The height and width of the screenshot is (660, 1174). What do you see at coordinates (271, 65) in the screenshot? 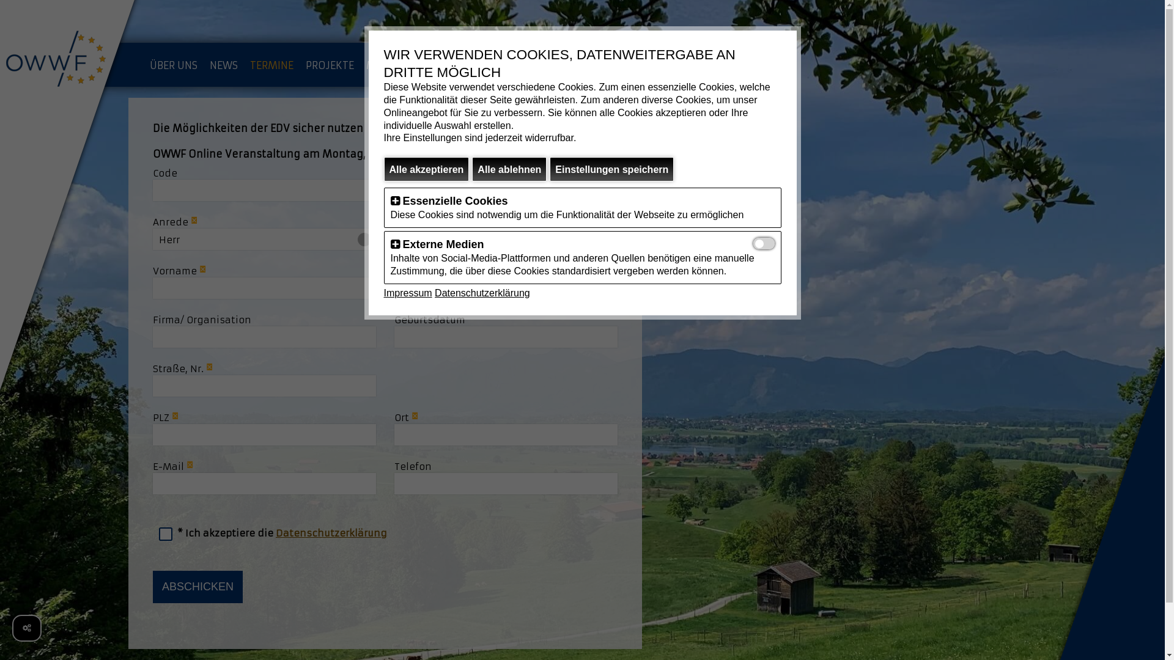
I see `TERMINE` at bounding box center [271, 65].